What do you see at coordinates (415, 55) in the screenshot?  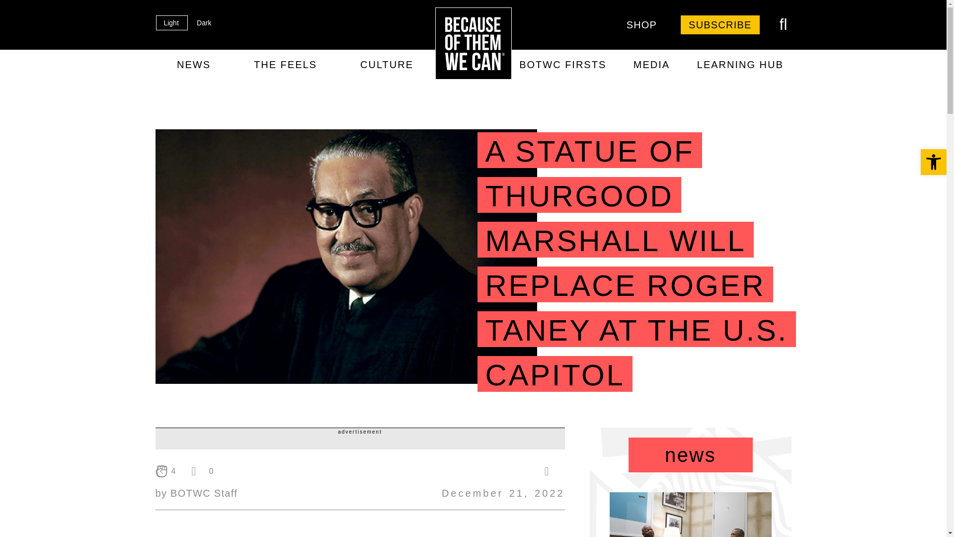 I see `BOTWC FIRSTS` at bounding box center [415, 55].